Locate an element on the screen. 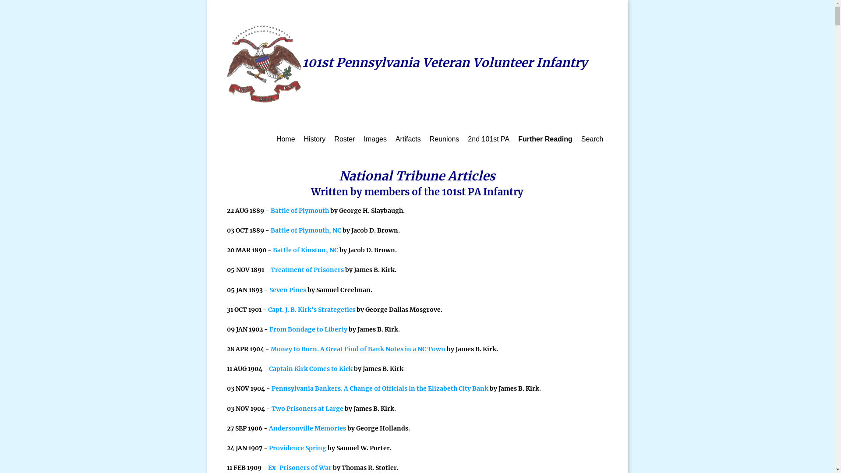  Capt. J. B. Kirk's Strategetics is located at coordinates (312, 310).